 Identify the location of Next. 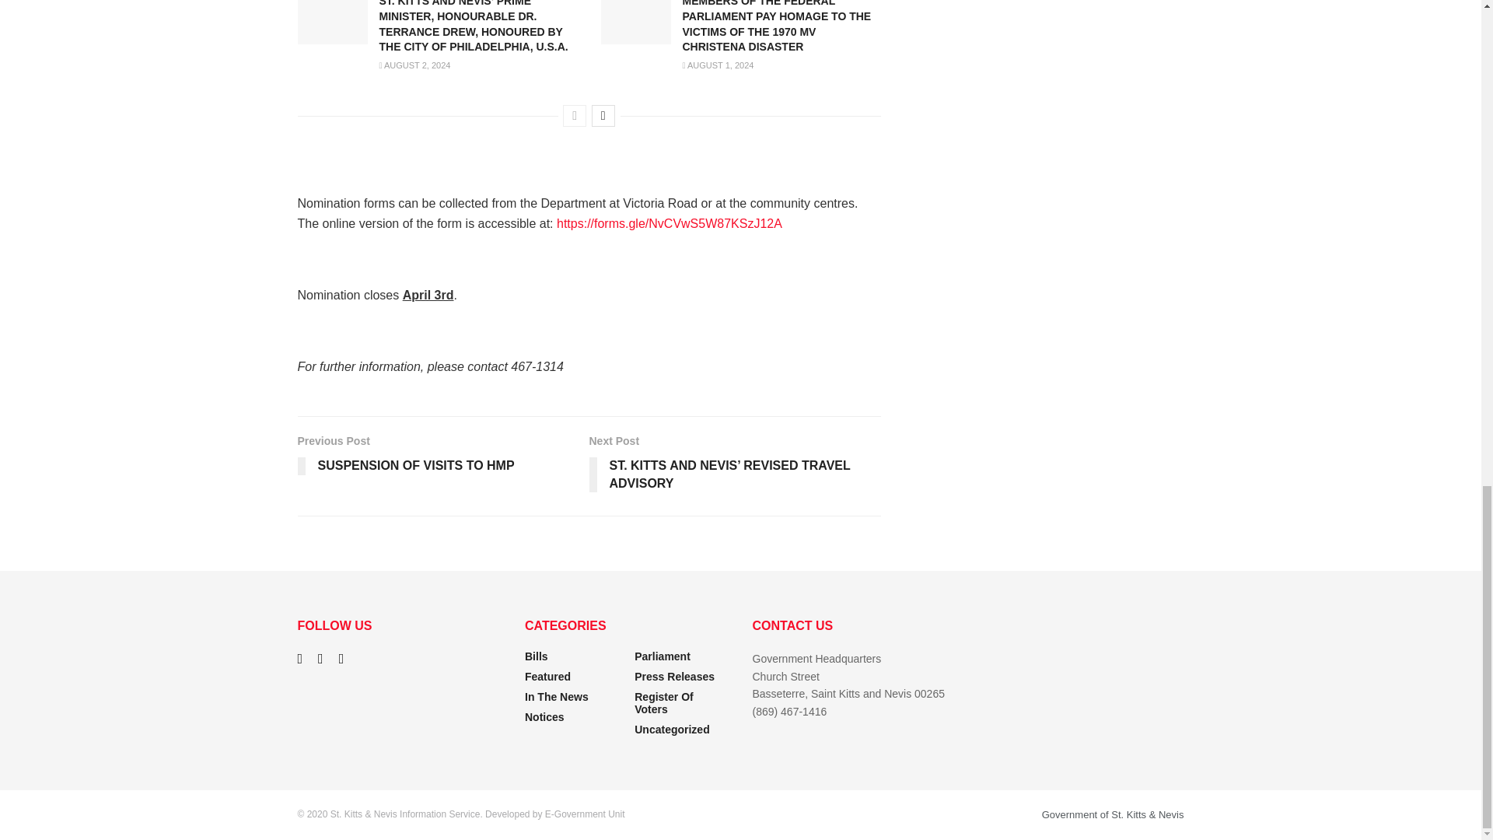
(603, 116).